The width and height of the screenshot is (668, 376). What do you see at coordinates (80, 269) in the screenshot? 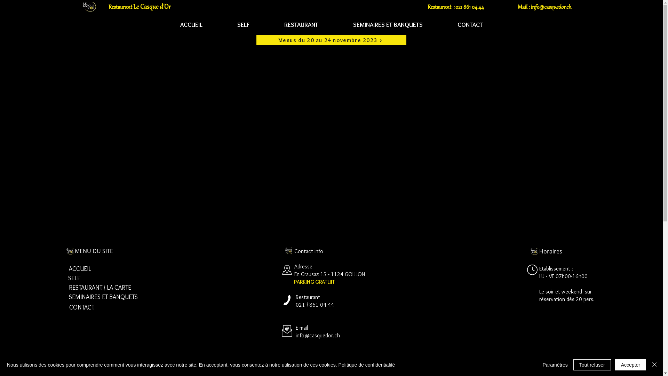
I see `ACCUEIL` at bounding box center [80, 269].